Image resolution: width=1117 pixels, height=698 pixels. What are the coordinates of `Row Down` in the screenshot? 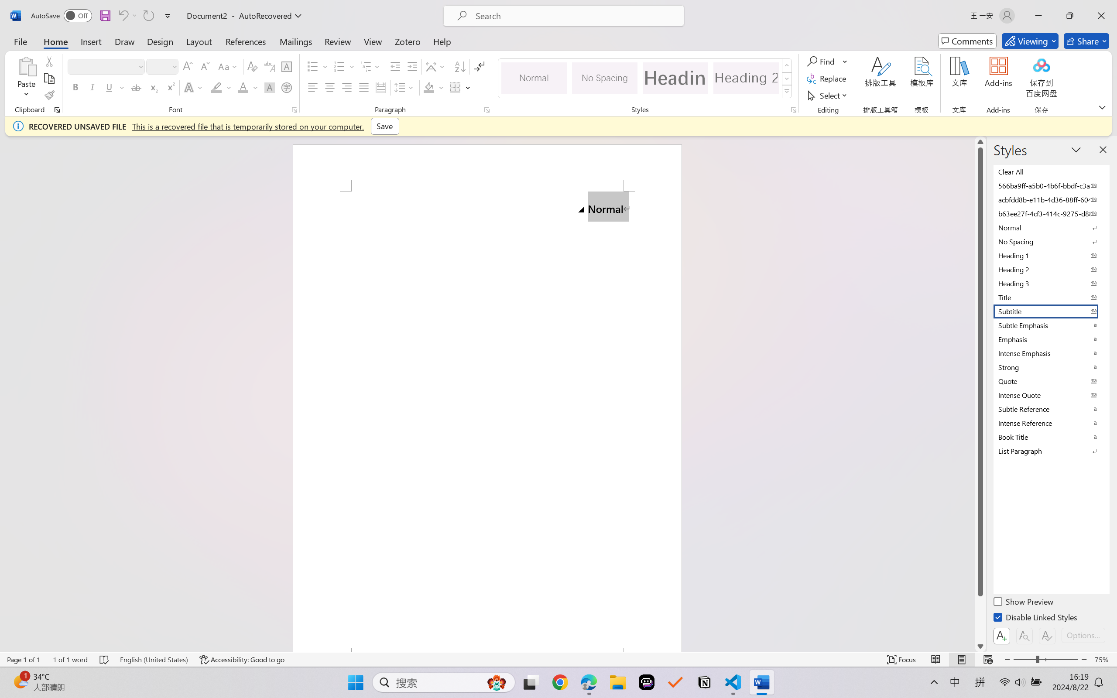 It's located at (787, 79).